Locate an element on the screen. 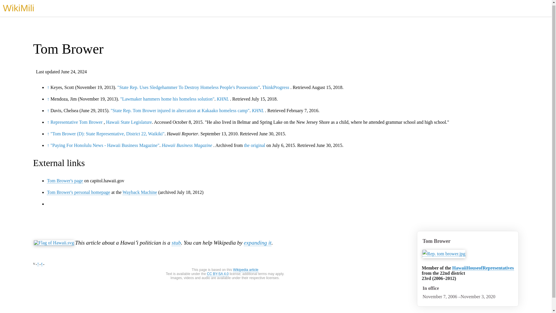 This screenshot has height=313, width=556. "Paying For Honolulu News - Hawaii Business Magazine" is located at coordinates (105, 145).